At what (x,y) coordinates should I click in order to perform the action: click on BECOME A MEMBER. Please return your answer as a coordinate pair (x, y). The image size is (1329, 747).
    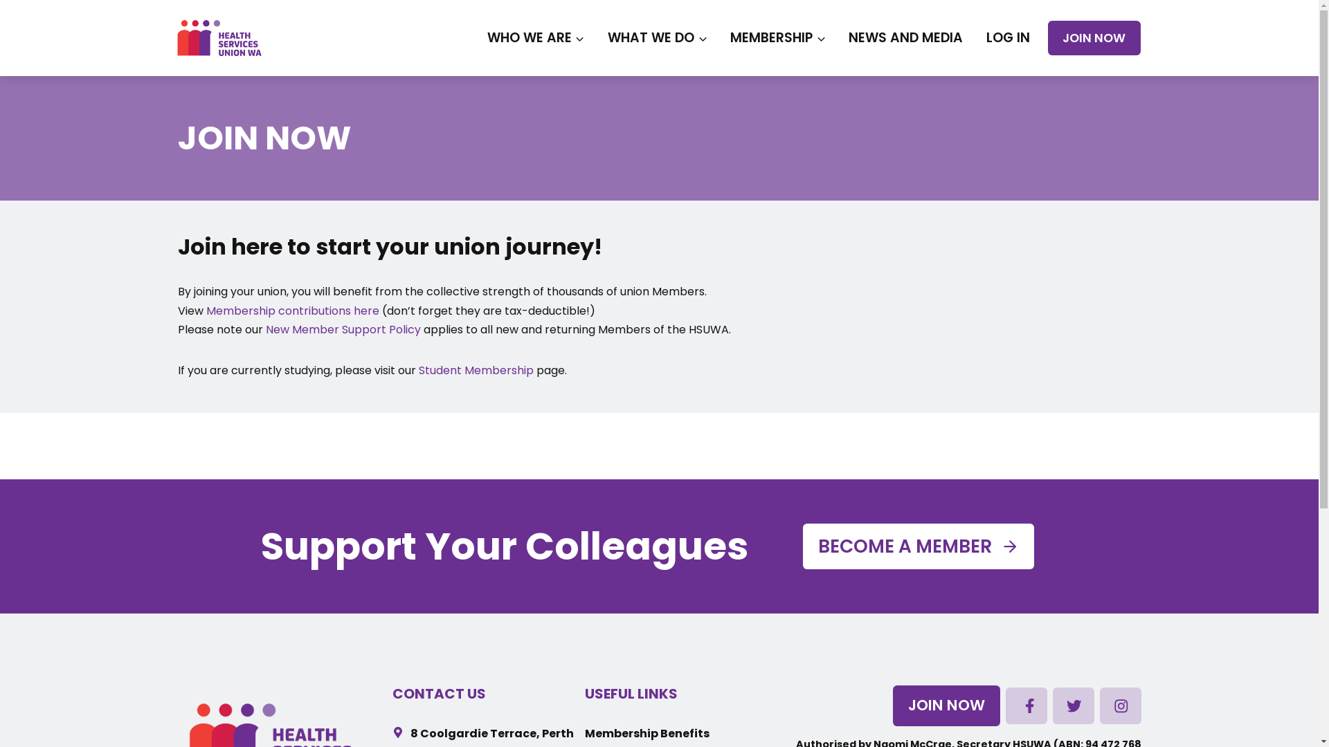
    Looking at the image, I should click on (919, 546).